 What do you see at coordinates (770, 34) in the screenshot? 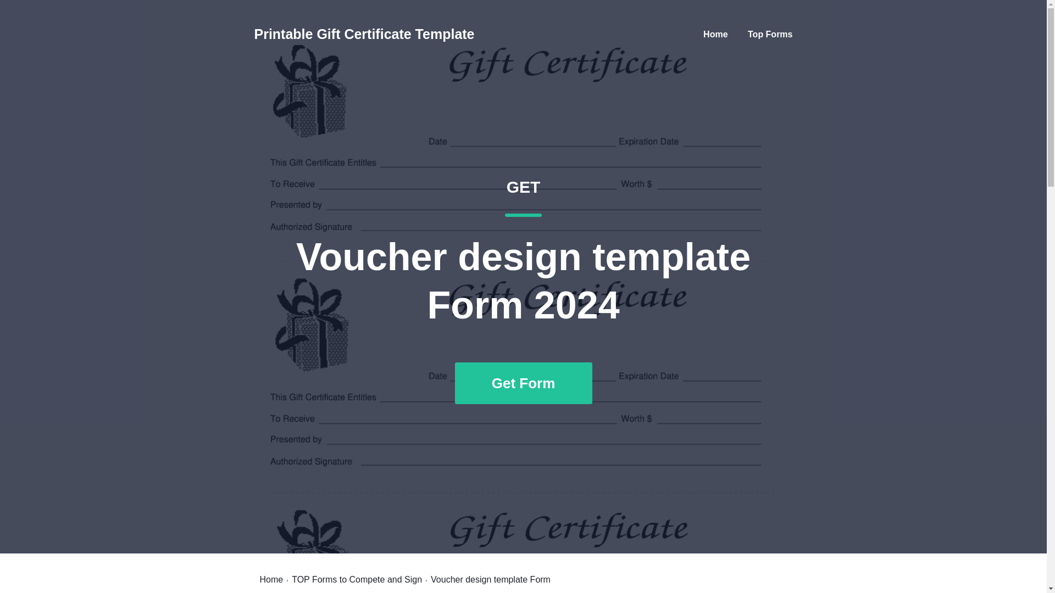
I see `TOP Forms to Compete and Sign` at bounding box center [770, 34].